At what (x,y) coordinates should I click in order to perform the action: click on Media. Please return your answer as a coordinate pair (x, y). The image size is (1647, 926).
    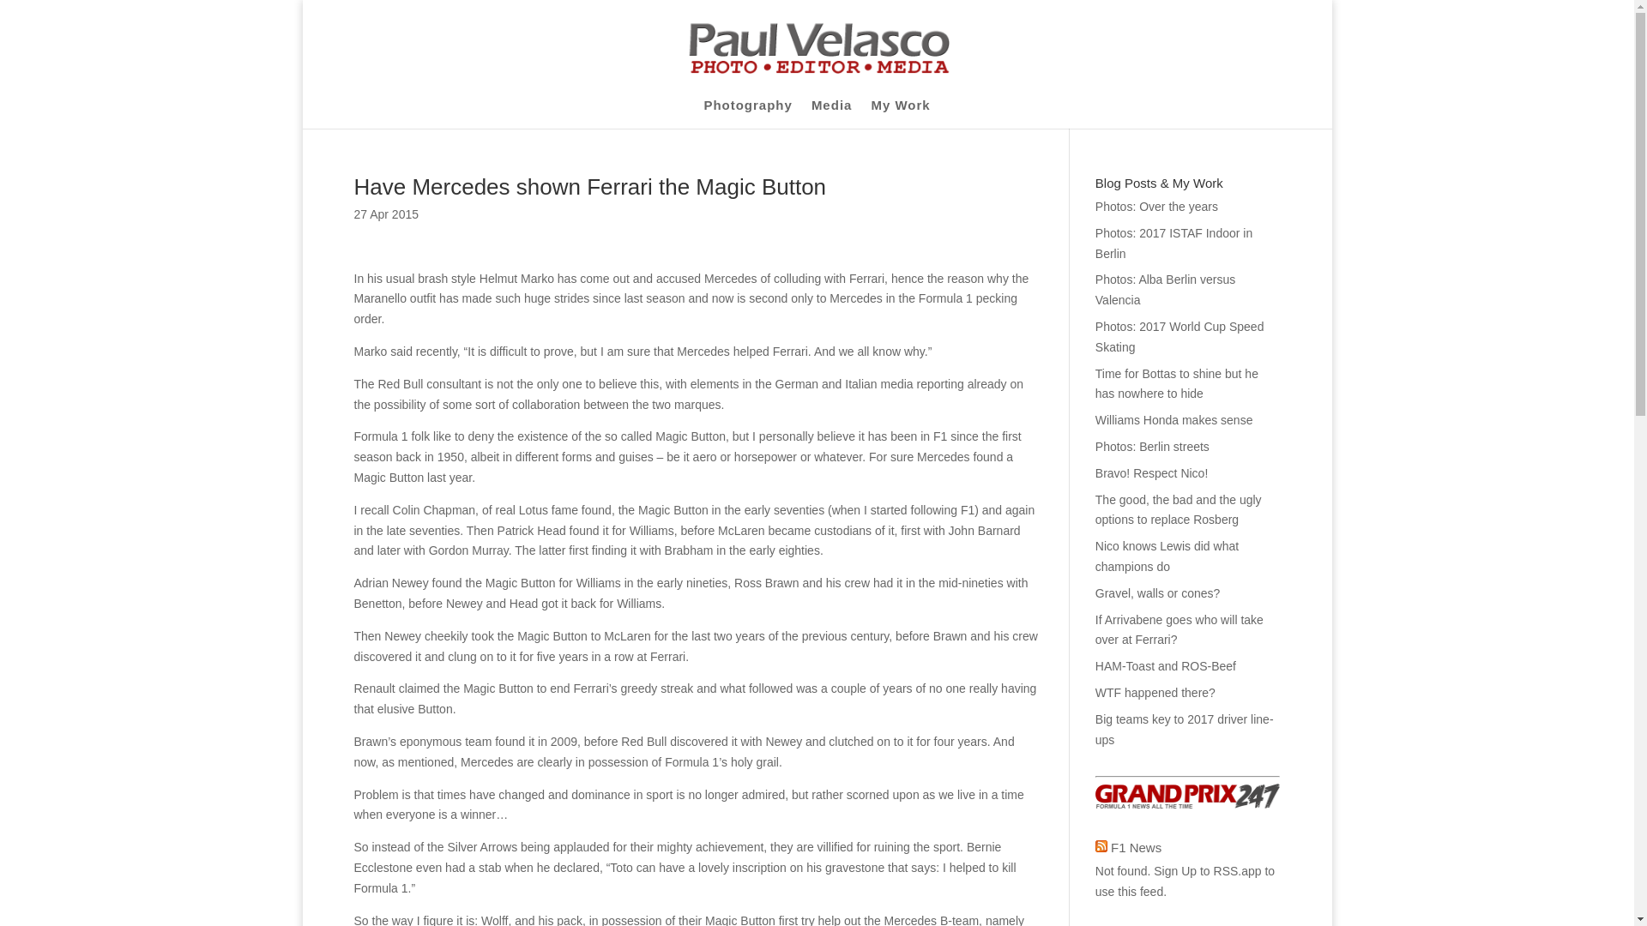
    Looking at the image, I should click on (832, 113).